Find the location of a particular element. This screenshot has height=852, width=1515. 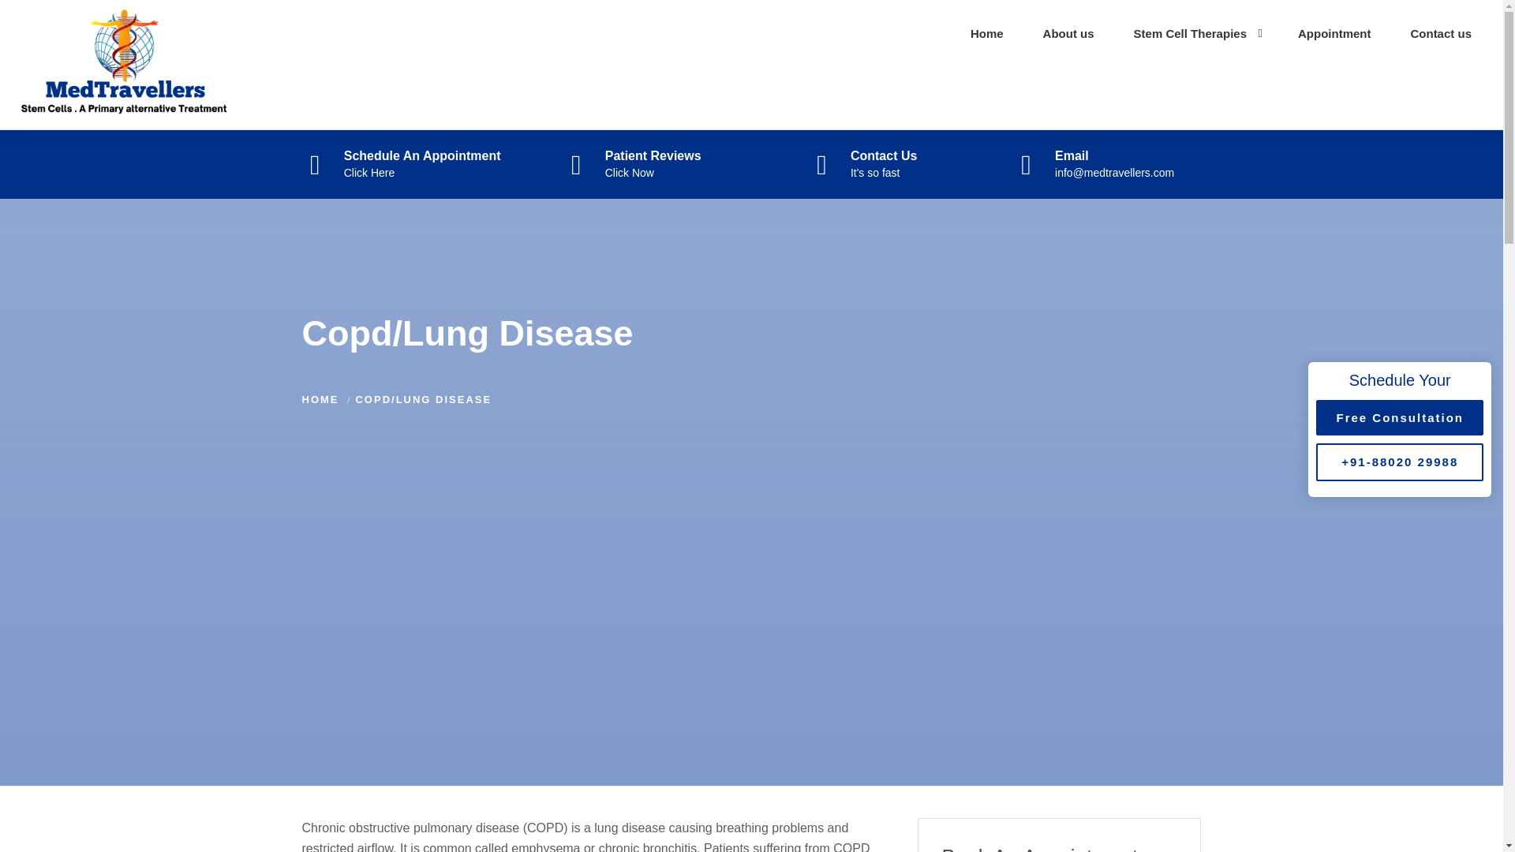

Contact us is located at coordinates (987, 33).